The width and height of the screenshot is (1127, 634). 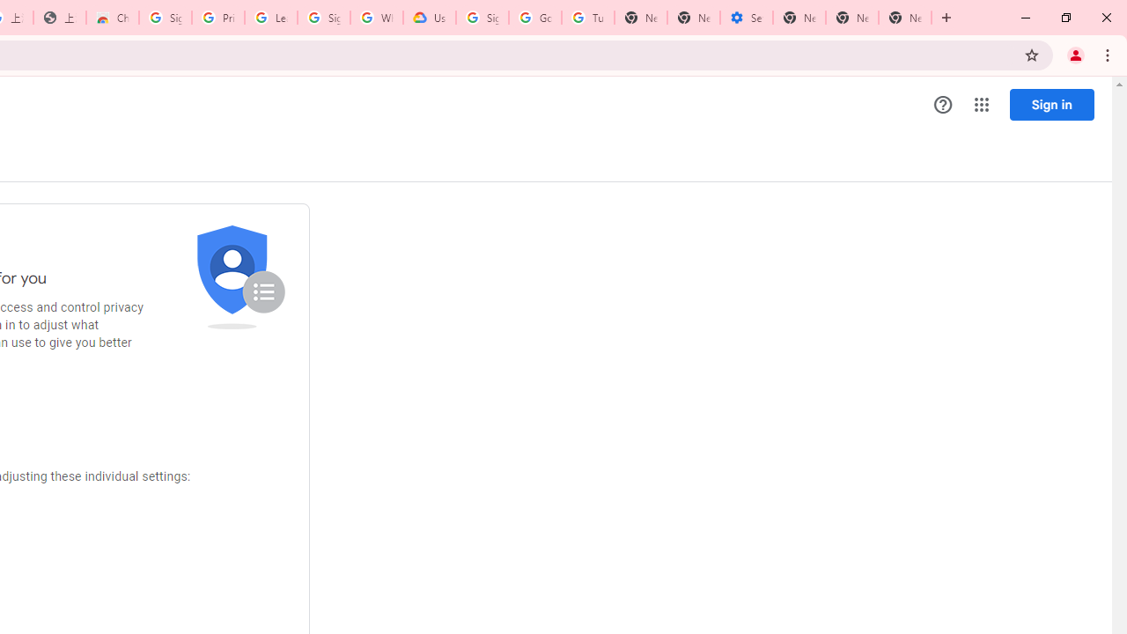 I want to click on Who are Google's partners? - Privacy and conditions - Google, so click(x=377, y=18).